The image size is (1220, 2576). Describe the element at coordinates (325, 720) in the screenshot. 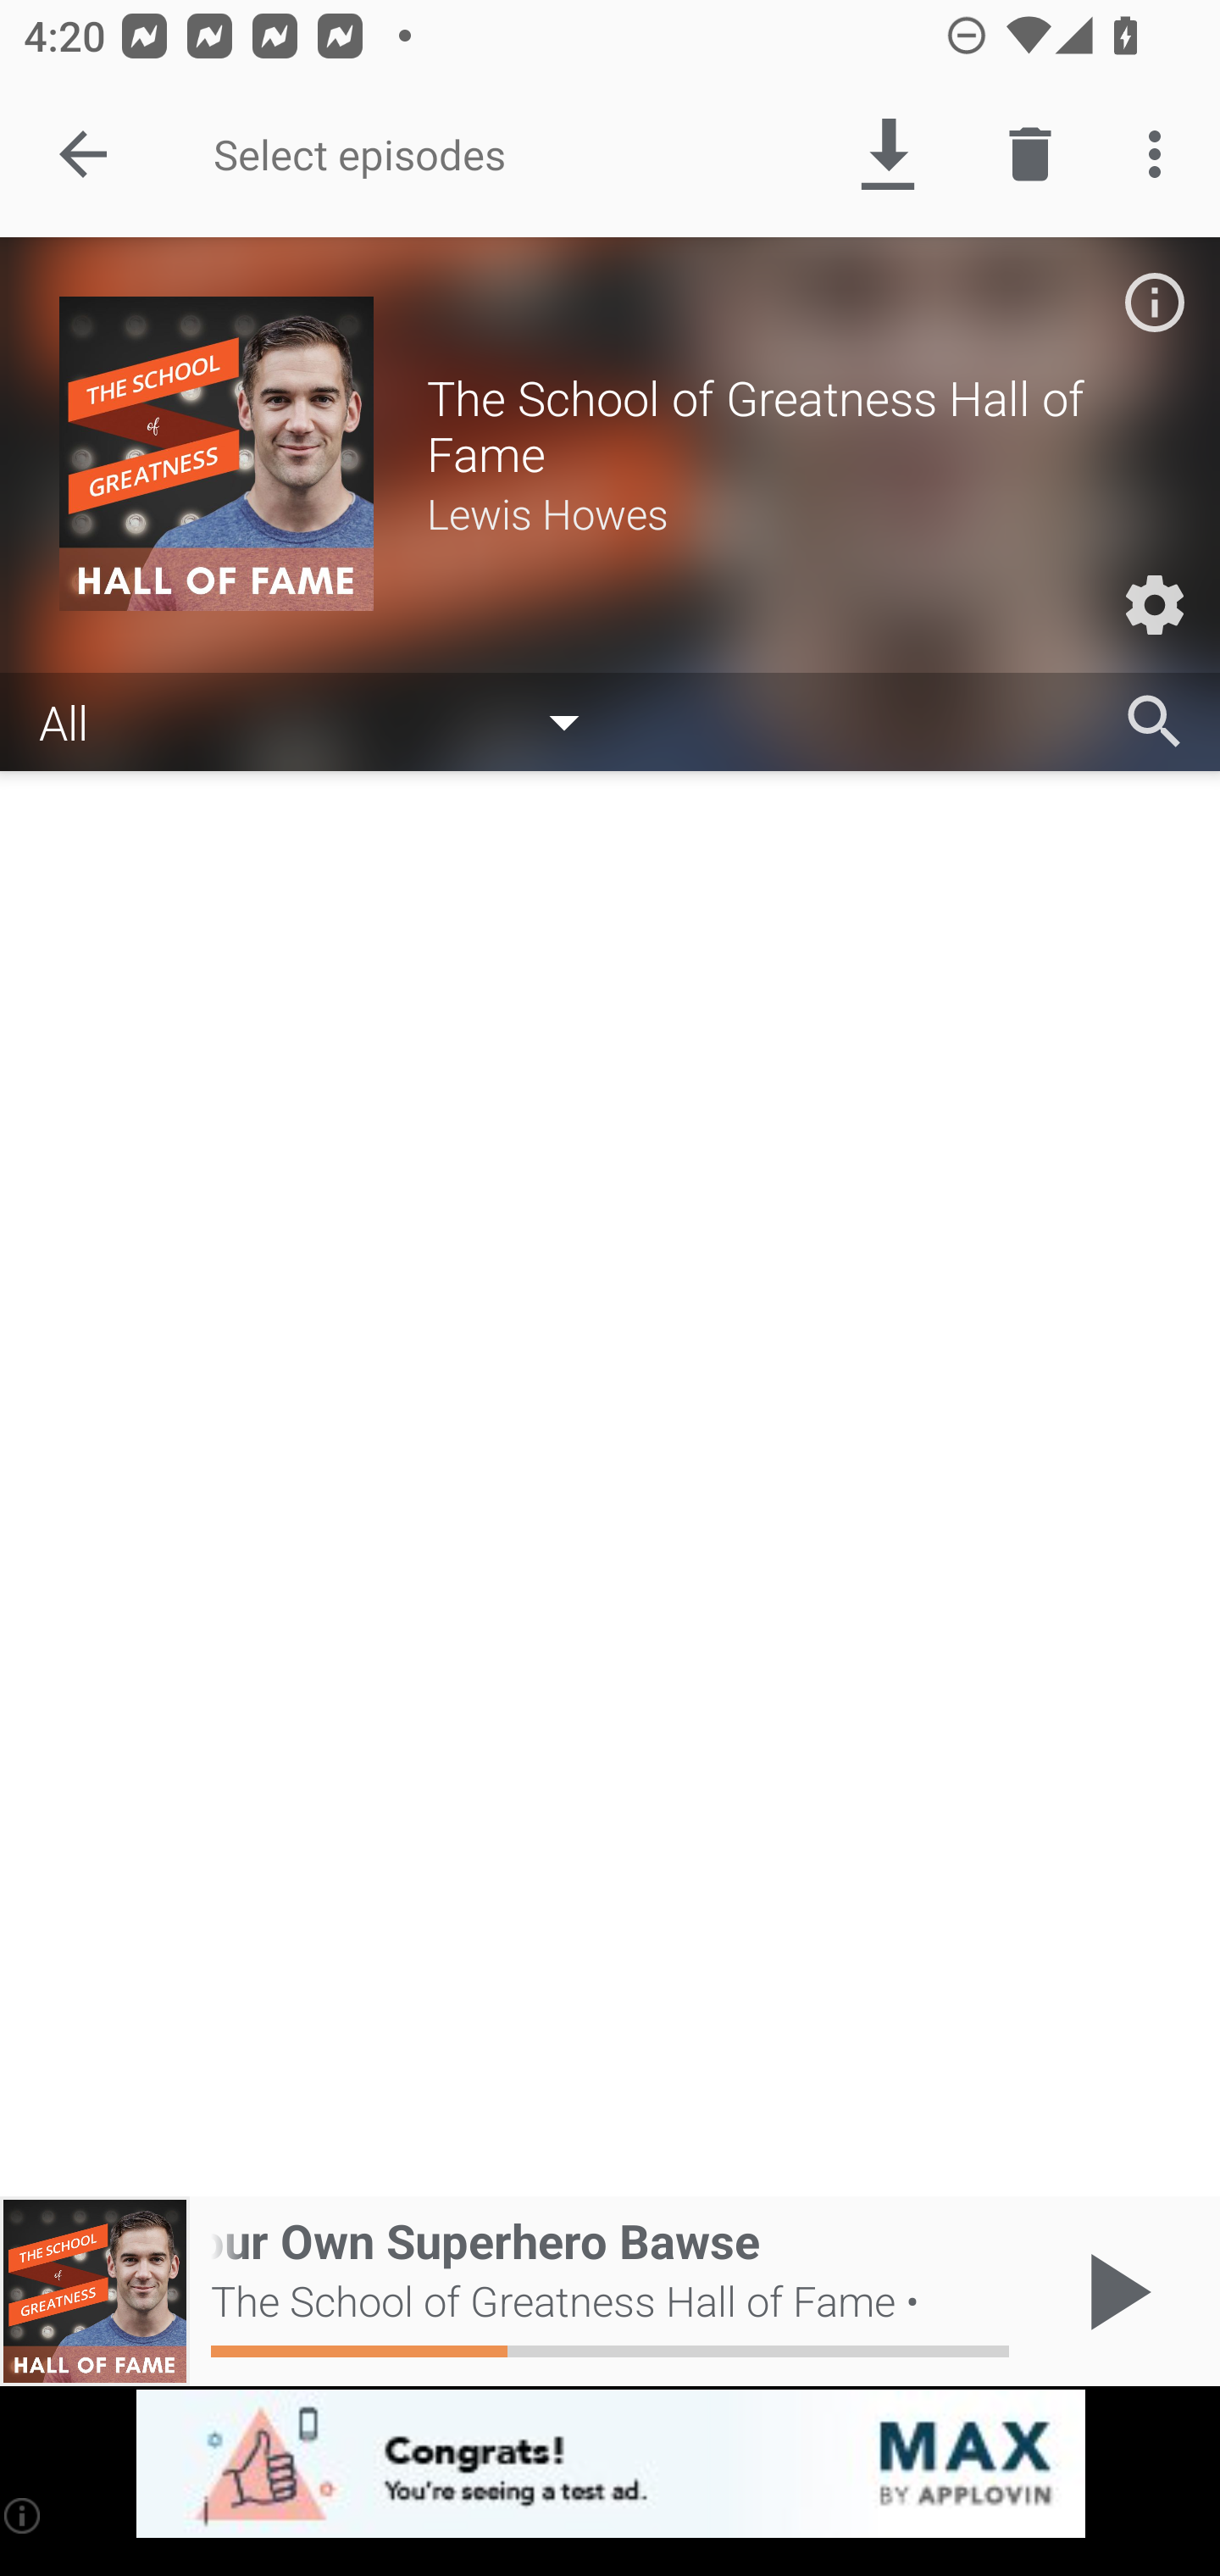

I see `All` at that location.